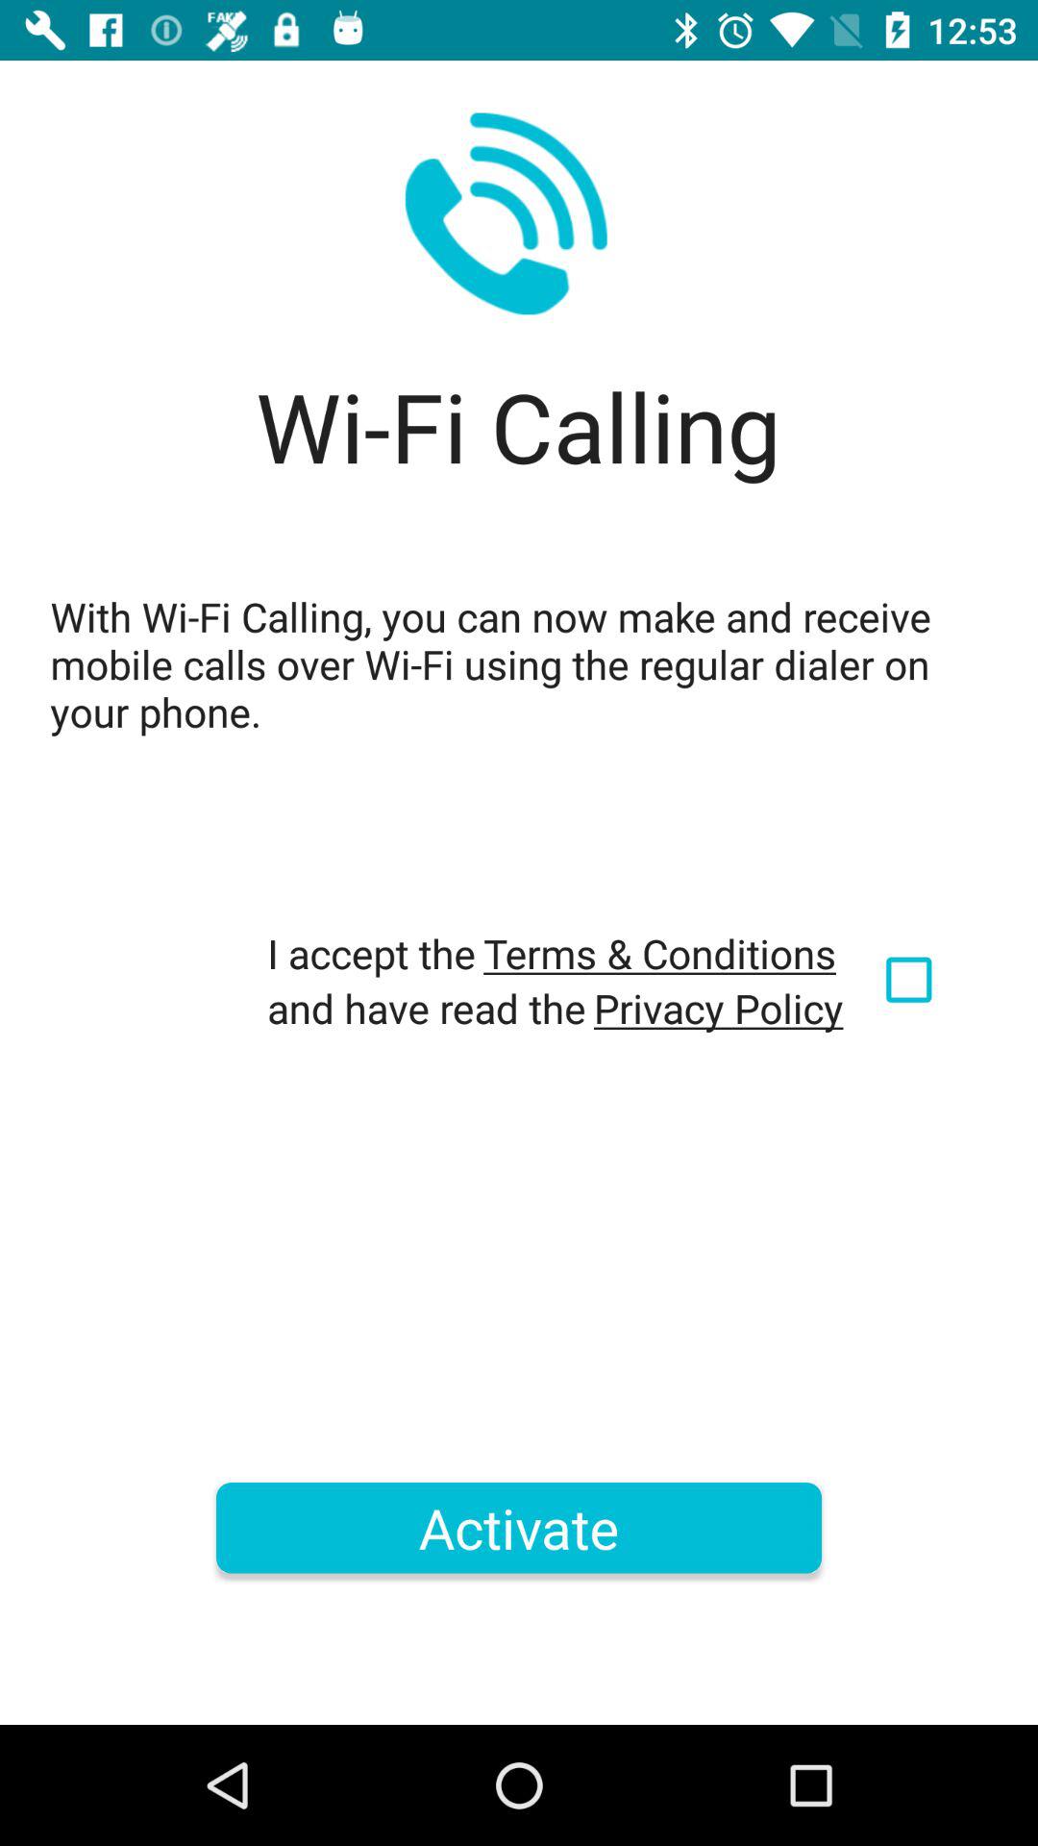 The height and width of the screenshot is (1846, 1038). Describe the element at coordinates (719, 1008) in the screenshot. I see `click the privacy policy icon` at that location.